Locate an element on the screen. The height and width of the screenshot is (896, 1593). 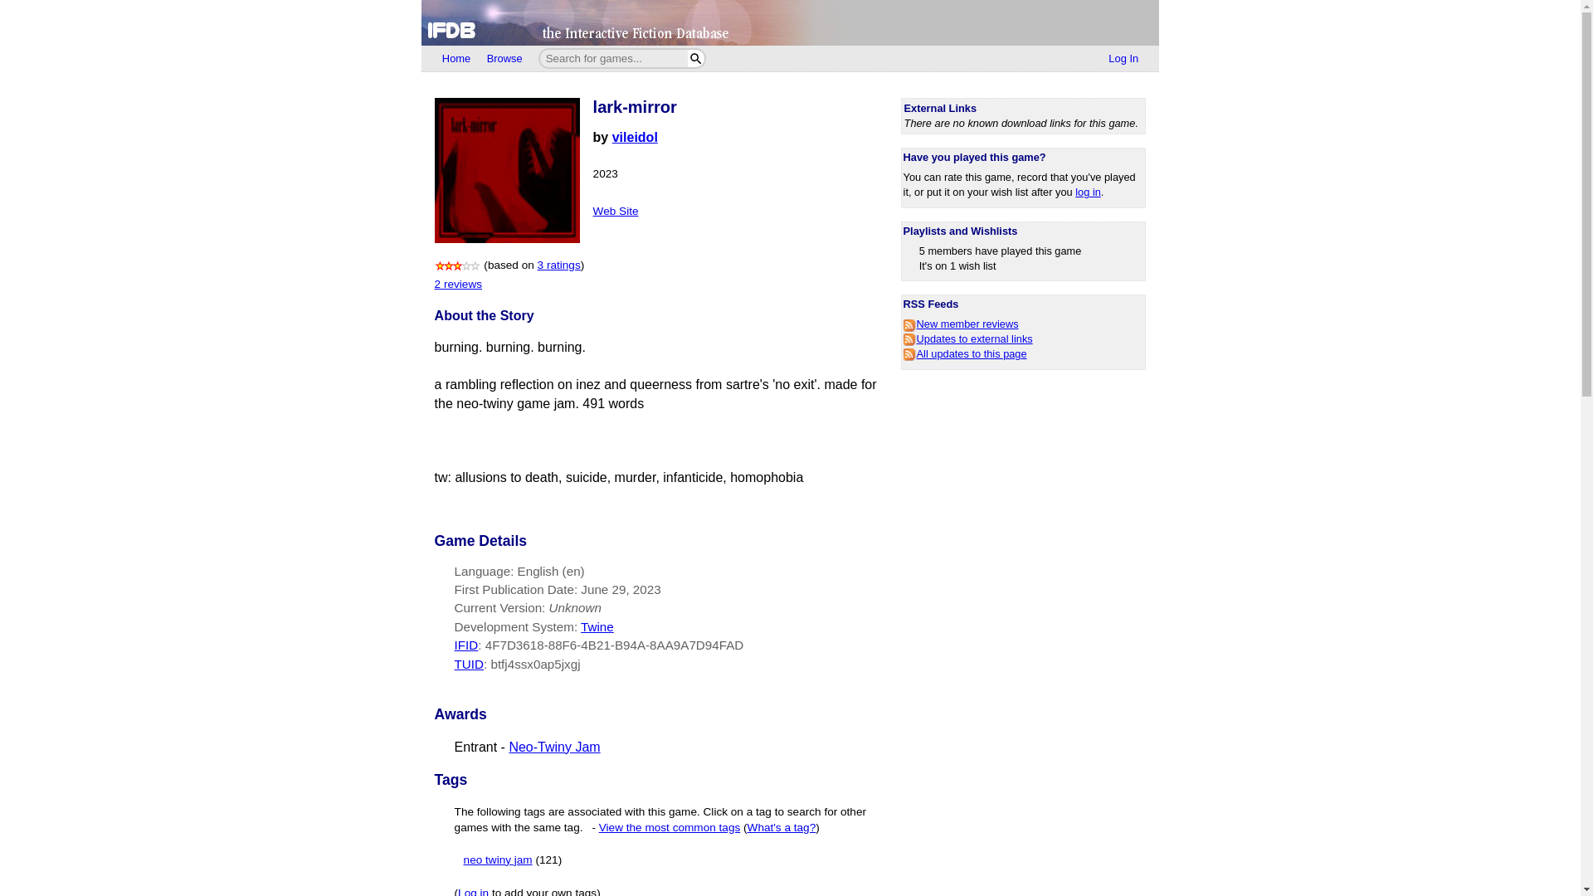
All updates to this page is located at coordinates (965, 353).